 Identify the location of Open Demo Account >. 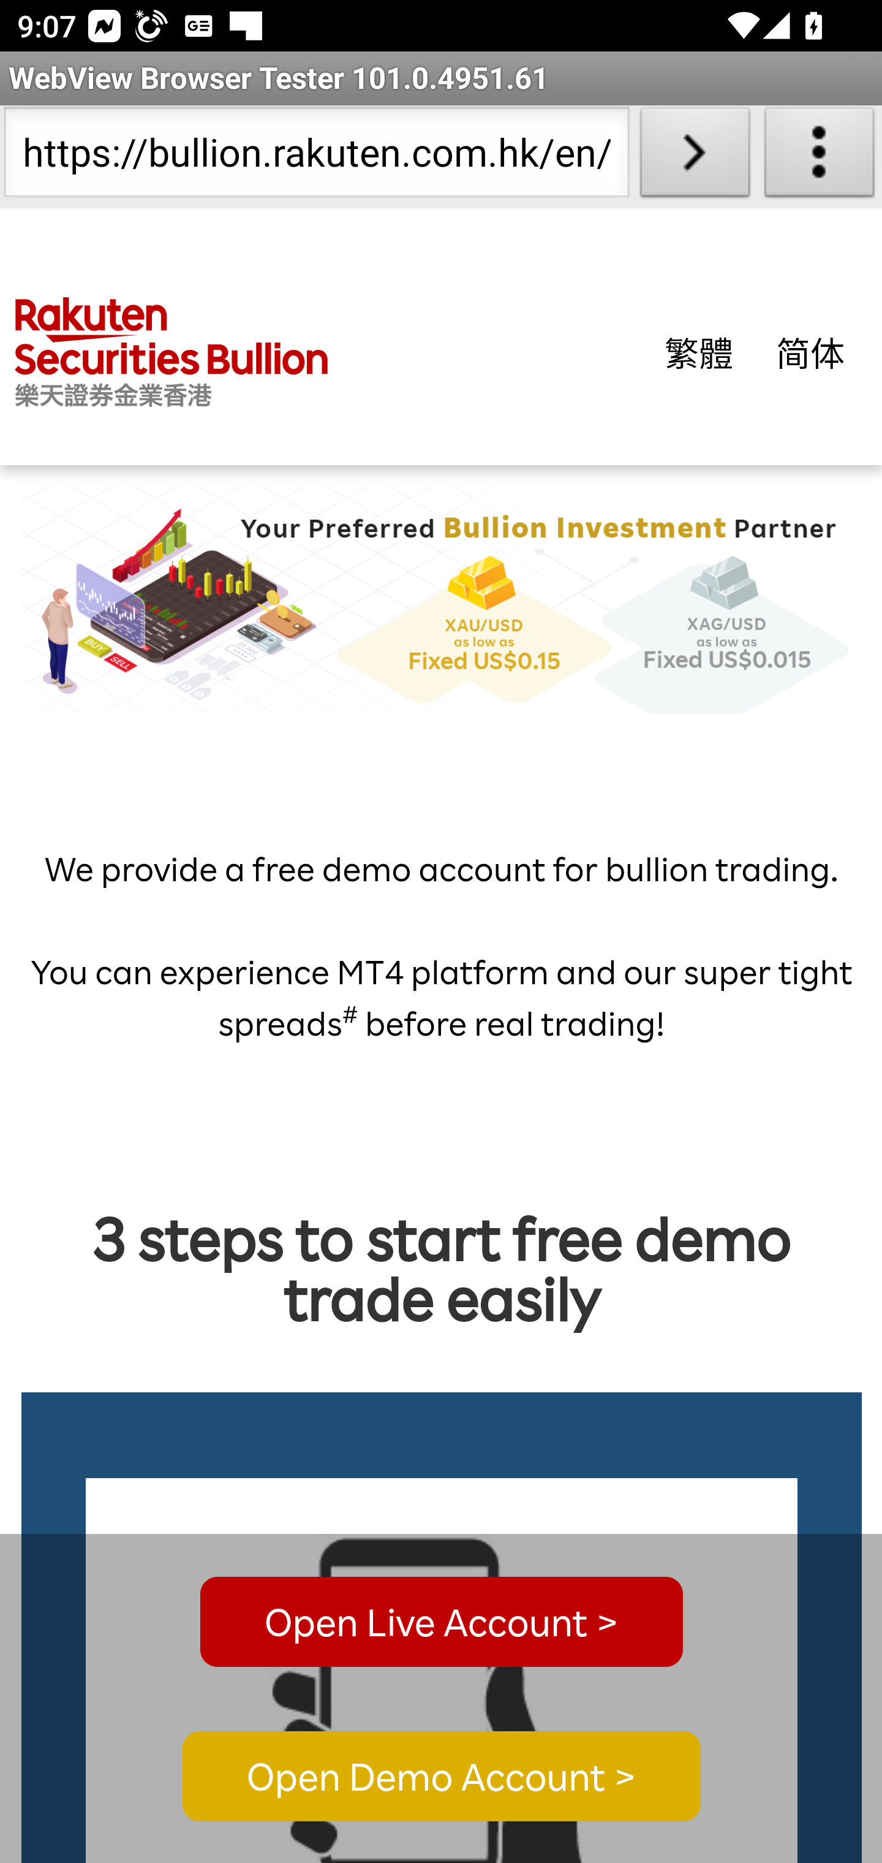
(441, 1777).